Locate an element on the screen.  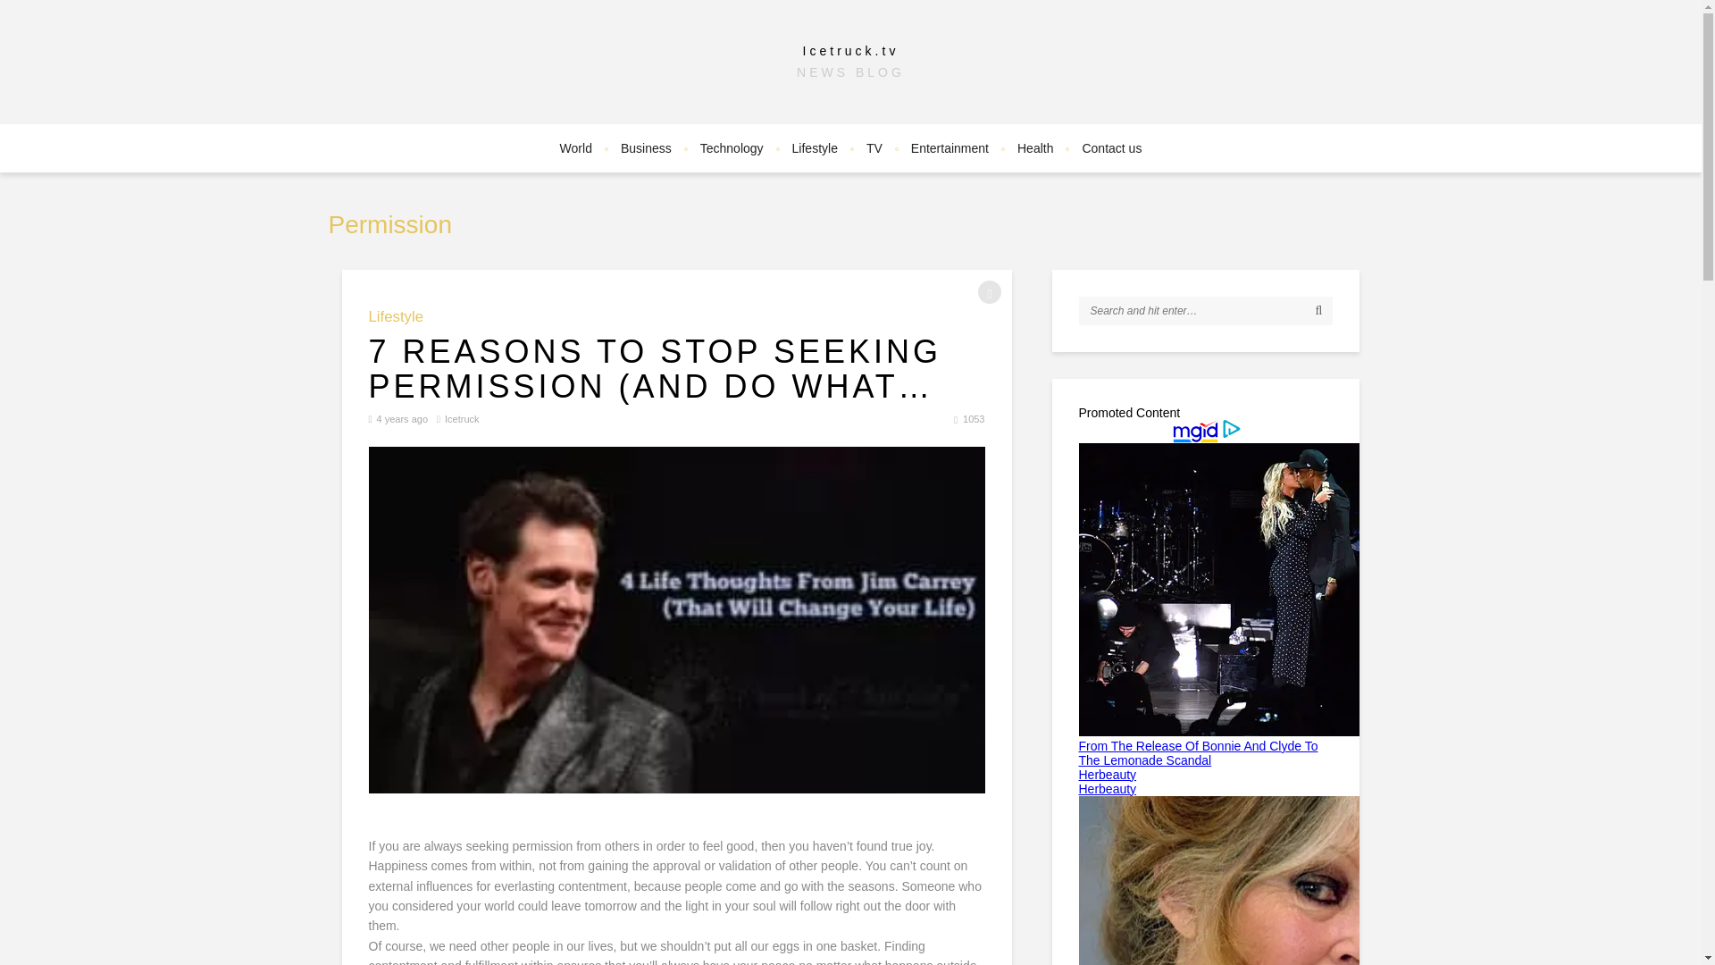
Contact us is located at coordinates (1111, 148).